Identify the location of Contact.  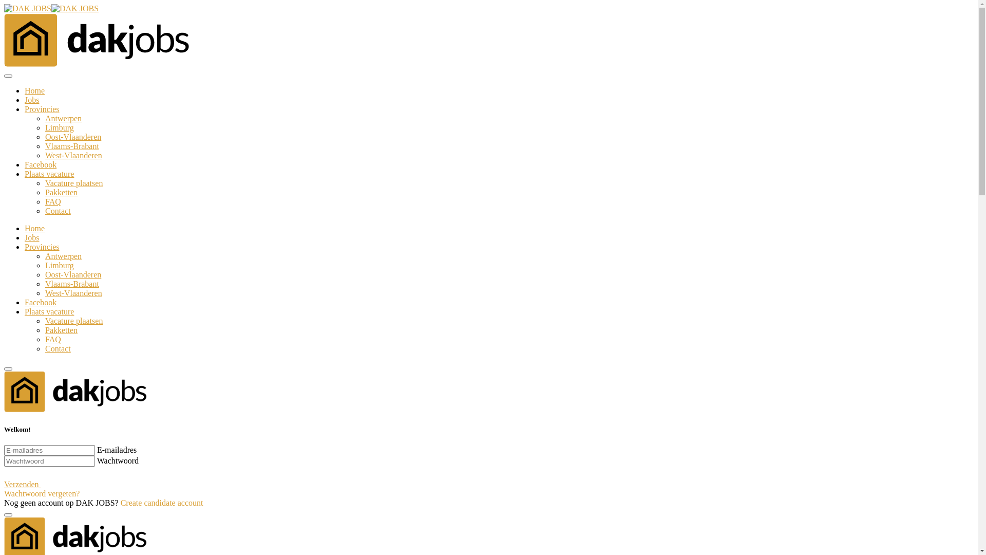
(58, 211).